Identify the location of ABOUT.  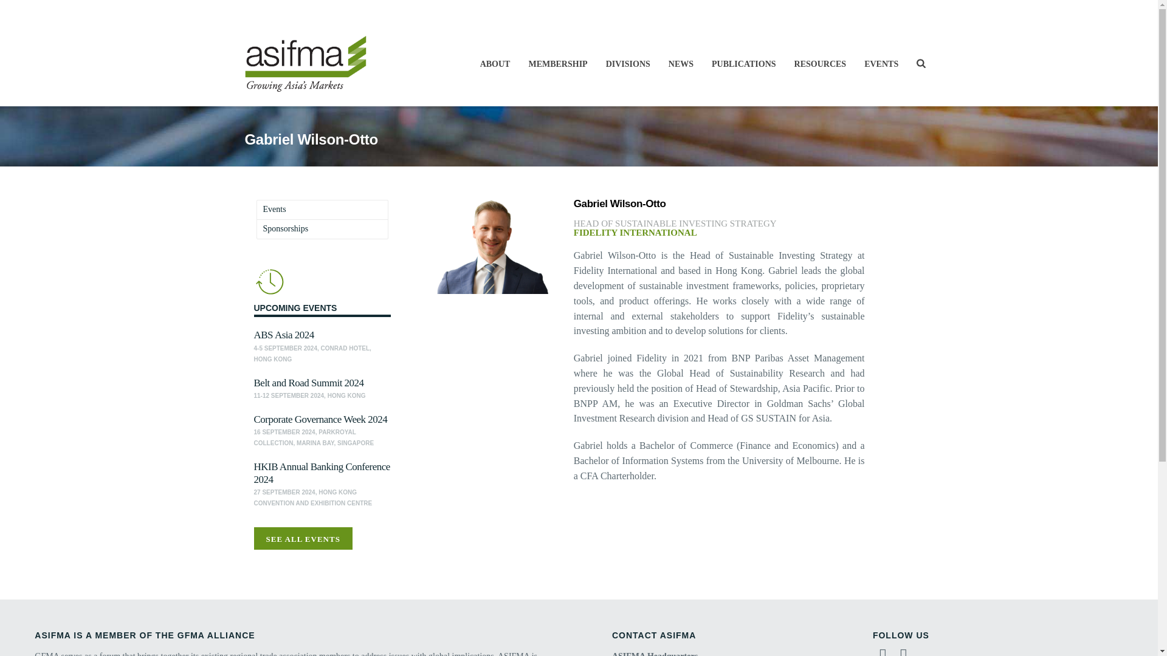
(495, 64).